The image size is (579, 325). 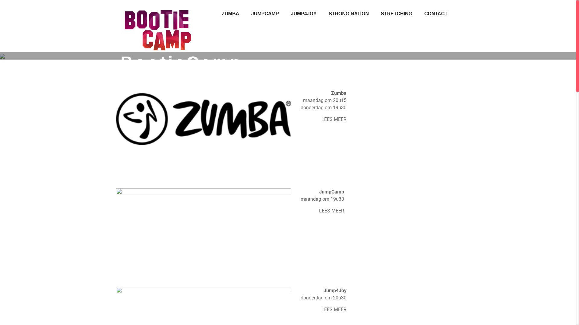 I want to click on CONTACT, so click(x=436, y=14).